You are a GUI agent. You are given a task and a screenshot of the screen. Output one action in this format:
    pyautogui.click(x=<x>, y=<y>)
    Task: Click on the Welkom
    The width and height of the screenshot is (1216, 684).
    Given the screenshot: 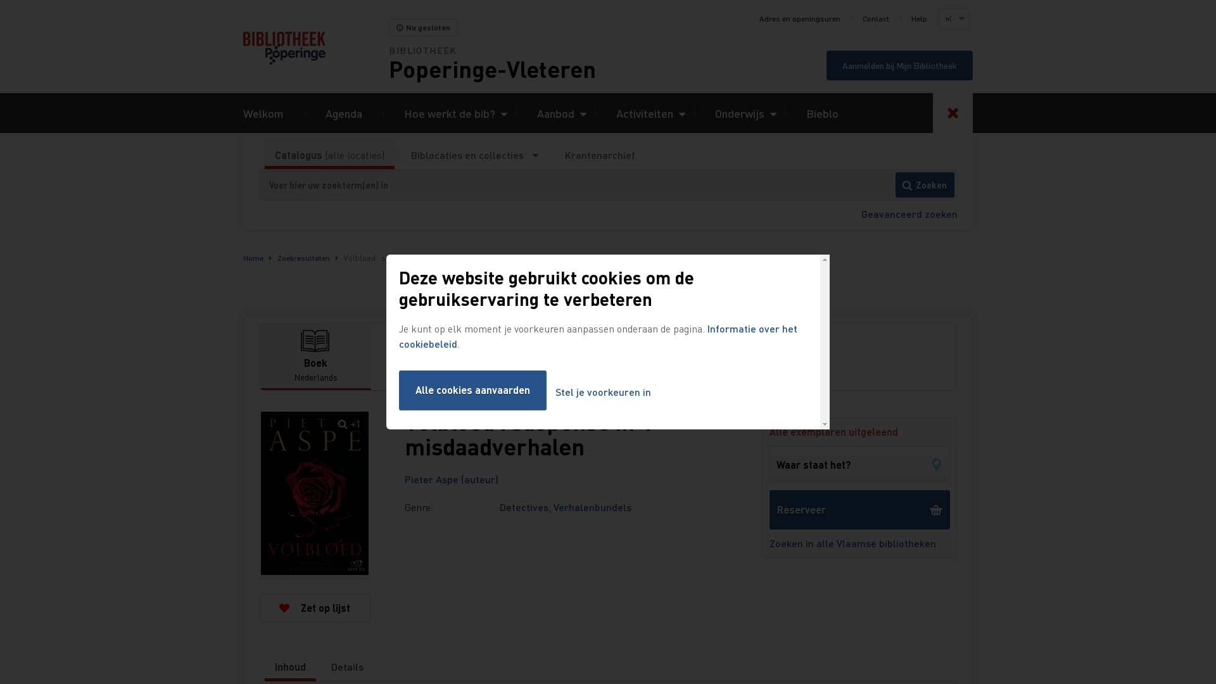 What is the action you would take?
    pyautogui.click(x=263, y=113)
    